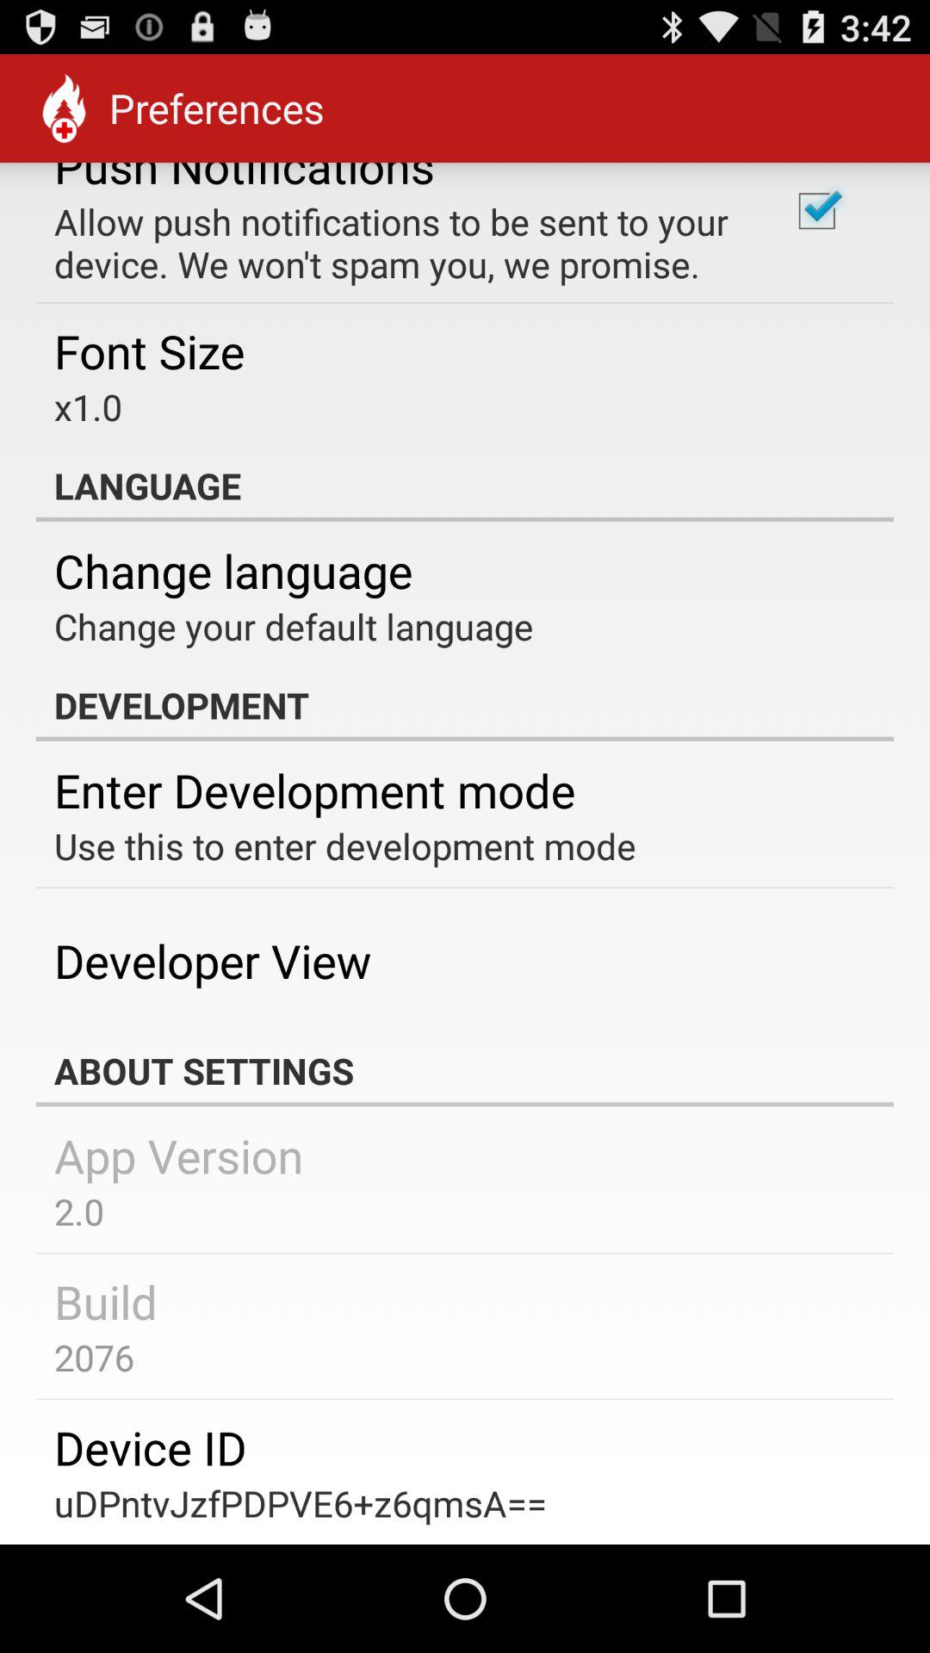 The width and height of the screenshot is (930, 1653). Describe the element at coordinates (105, 1301) in the screenshot. I see `click the icon below 2.0 item` at that location.